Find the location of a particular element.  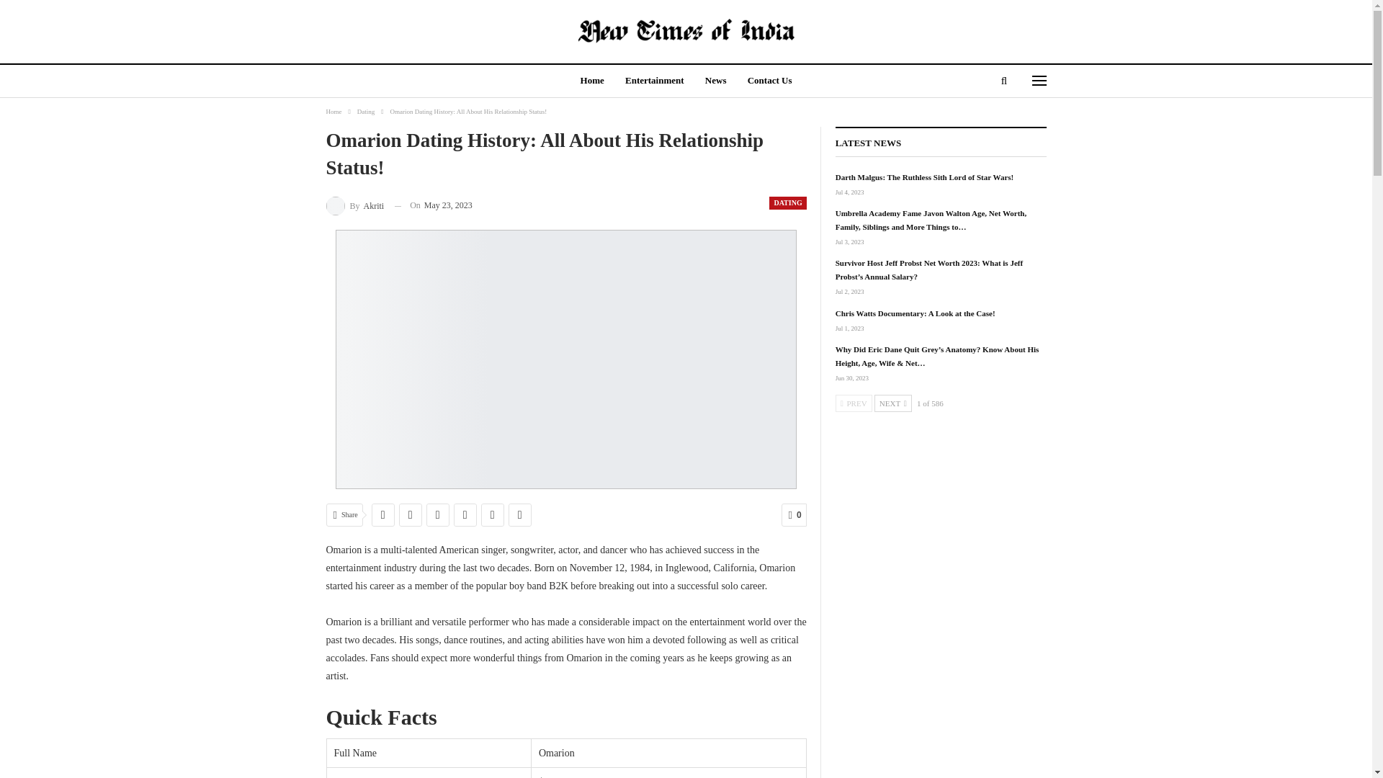

DATING is located at coordinates (787, 203).